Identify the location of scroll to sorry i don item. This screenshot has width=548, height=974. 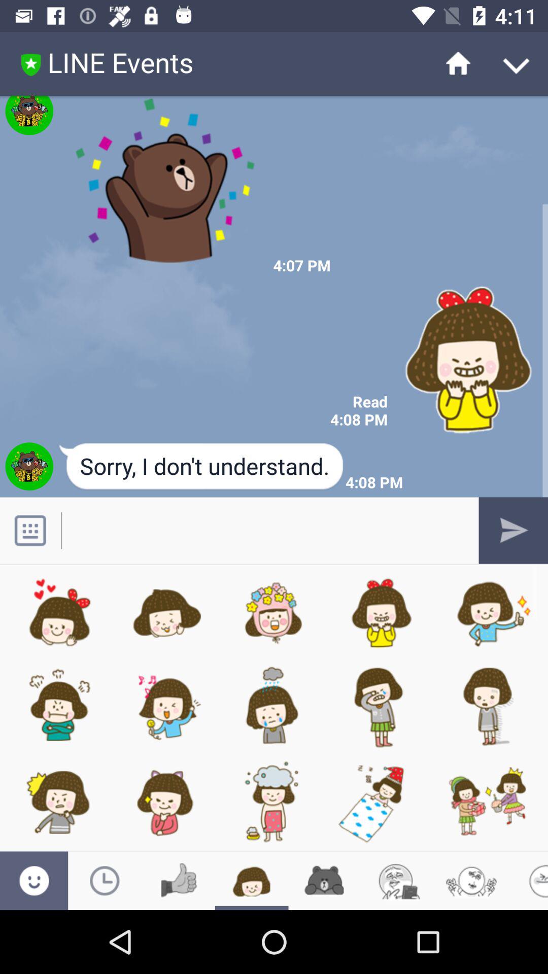
(202, 467).